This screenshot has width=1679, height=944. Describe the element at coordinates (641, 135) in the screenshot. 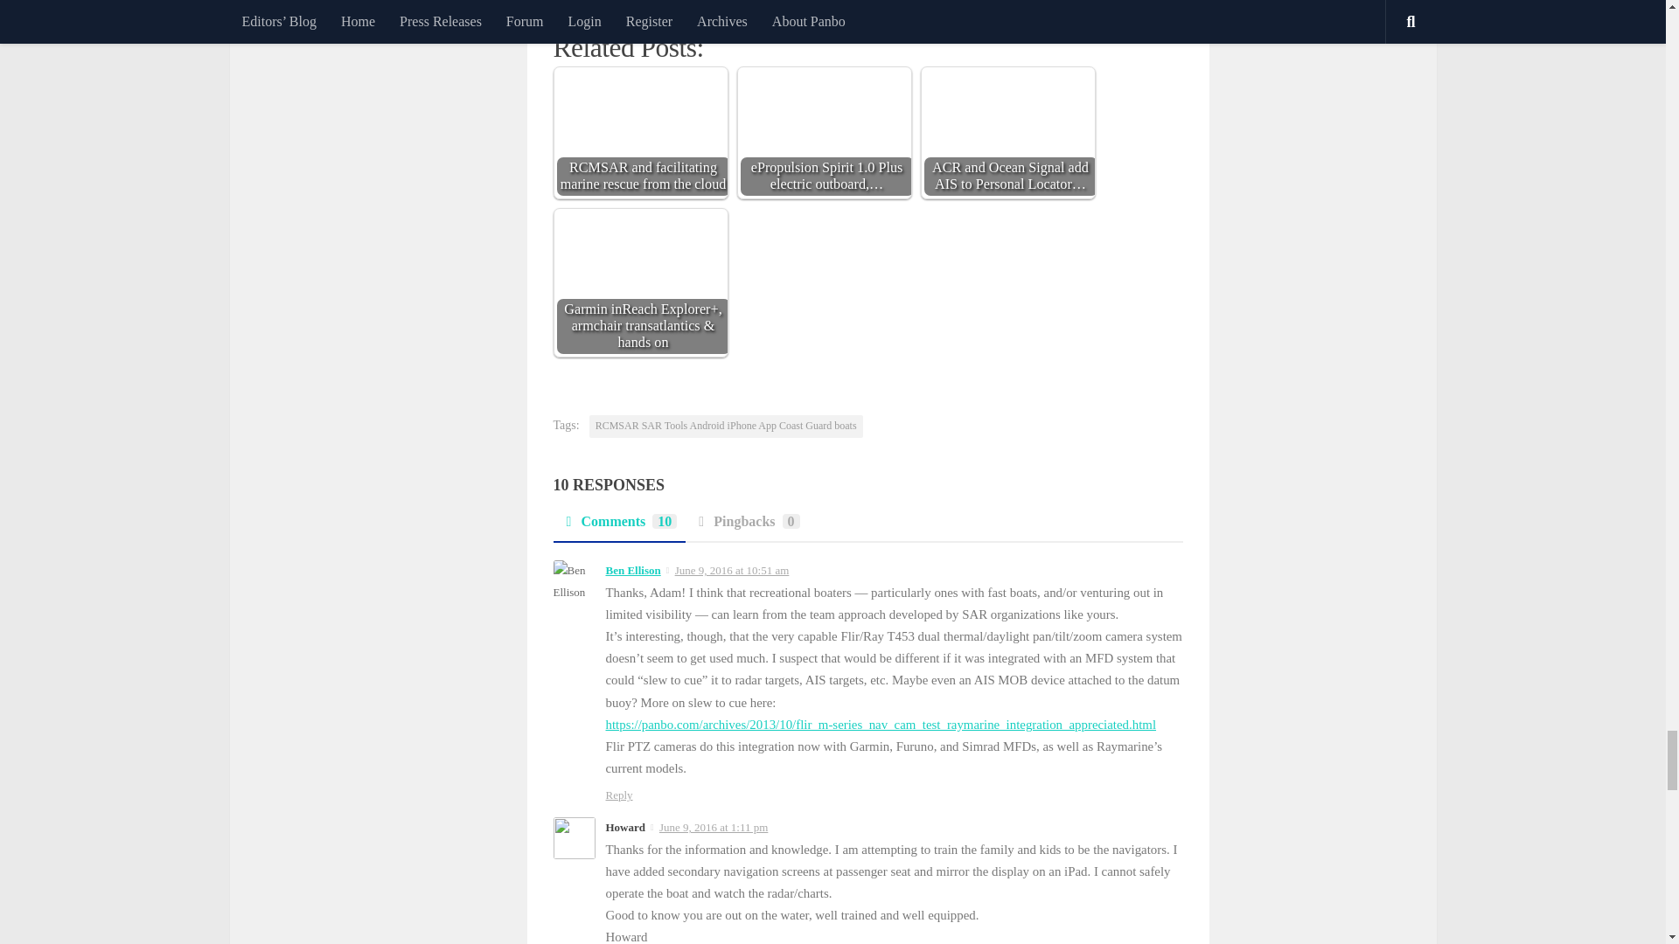

I see `RCMSAR and facilitating marine rescue from the cloud` at that location.